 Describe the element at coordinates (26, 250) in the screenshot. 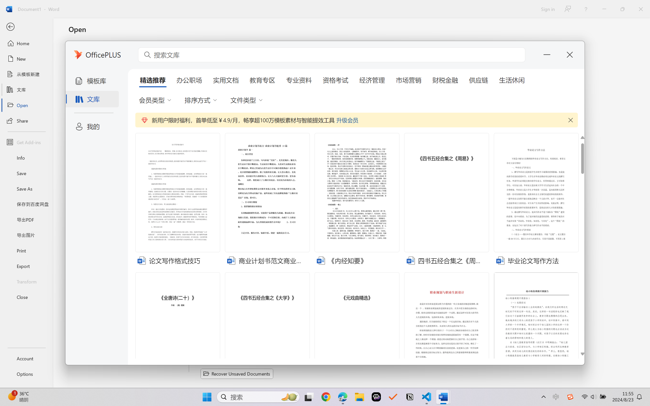

I see `Print` at that location.